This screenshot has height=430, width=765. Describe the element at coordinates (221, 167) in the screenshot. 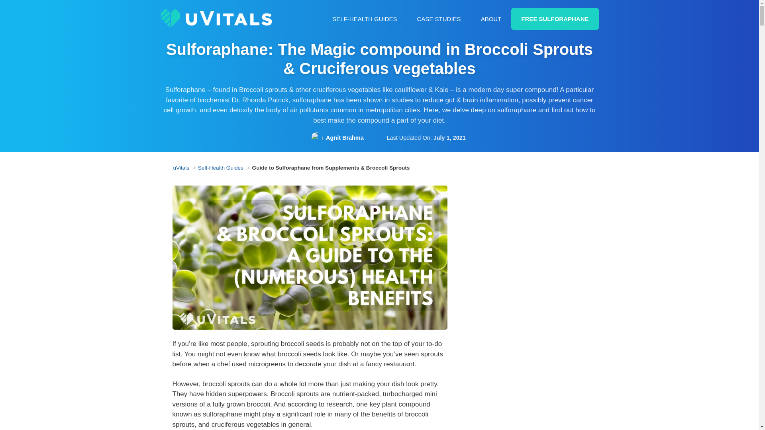

I see `Self-Health Guides` at that location.